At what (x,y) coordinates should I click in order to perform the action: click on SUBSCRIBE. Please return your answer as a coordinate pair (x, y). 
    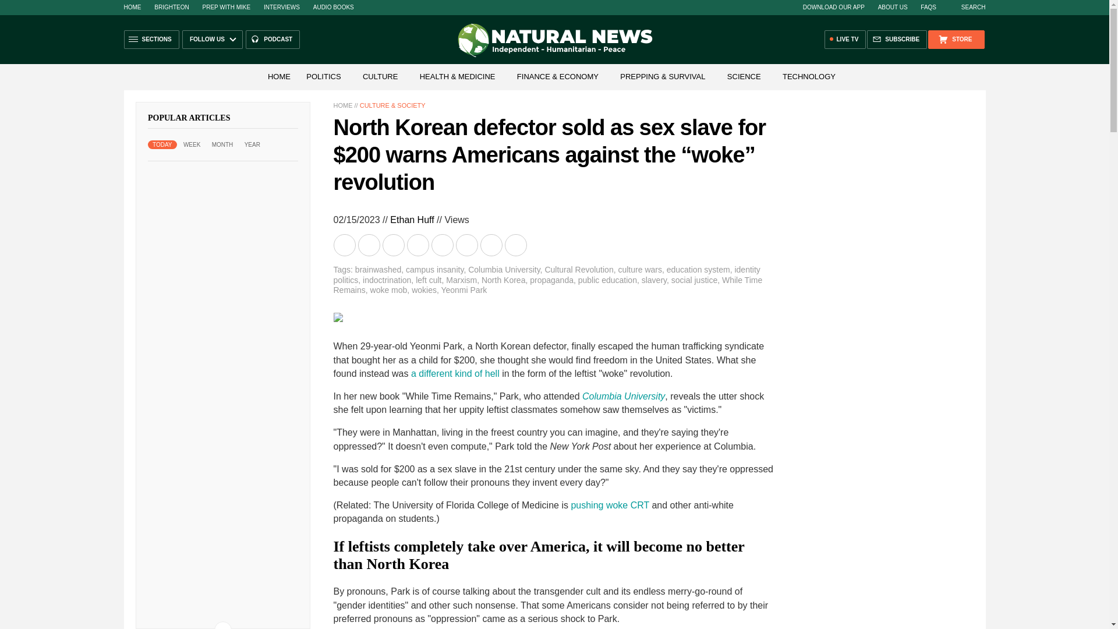
    Looking at the image, I should click on (897, 40).